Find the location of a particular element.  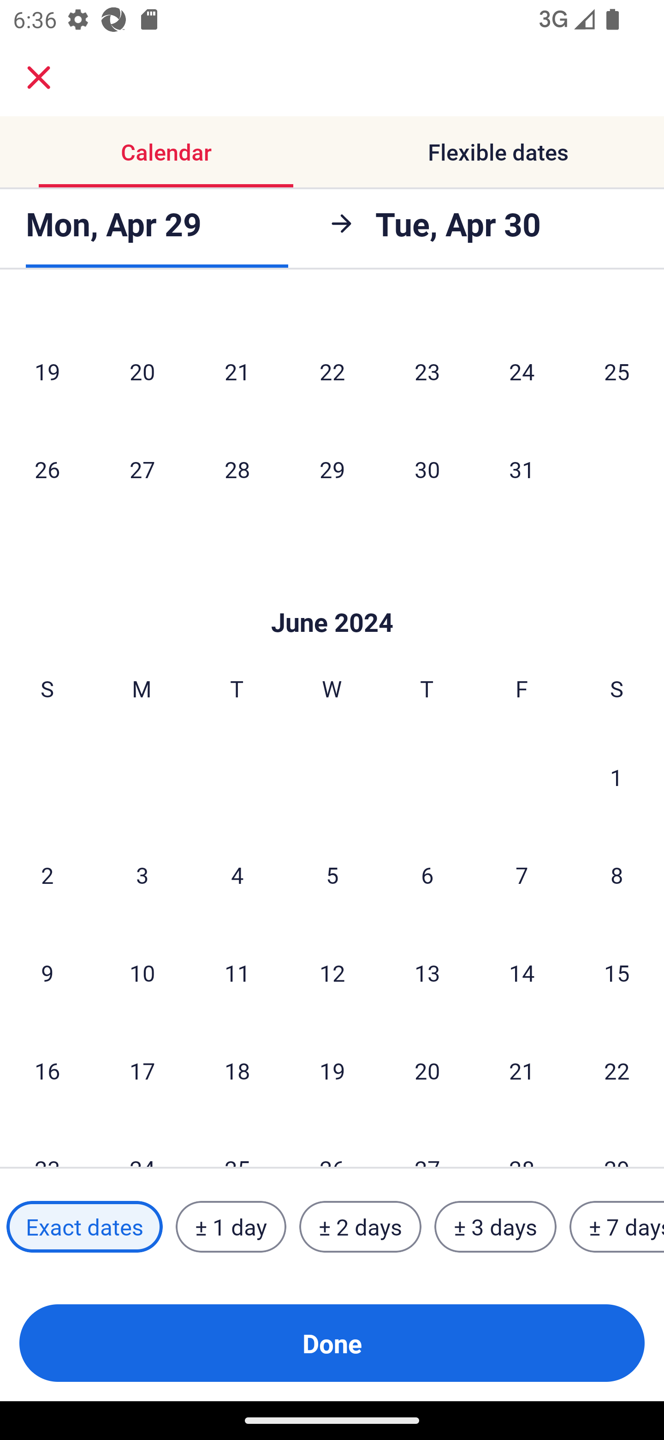

24 Friday, May 24, 2024 is located at coordinates (522, 371).